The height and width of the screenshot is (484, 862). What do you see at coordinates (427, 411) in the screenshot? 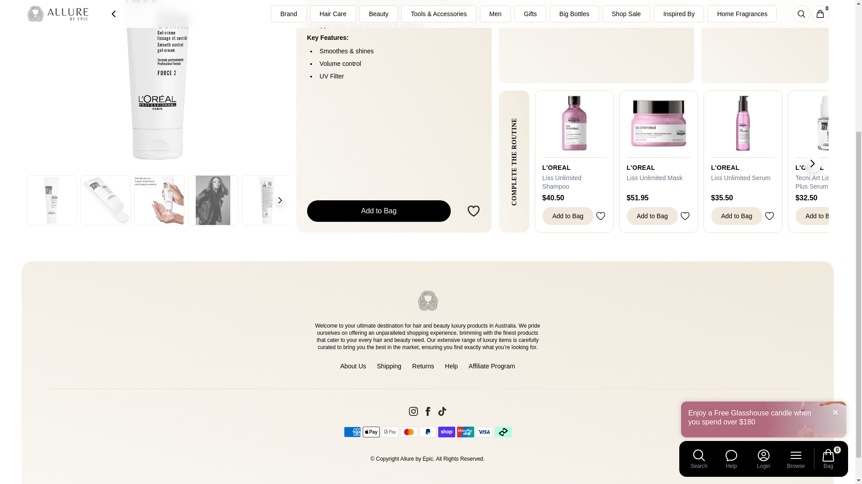
I see `Allure by Epic Facebook` at bounding box center [427, 411].